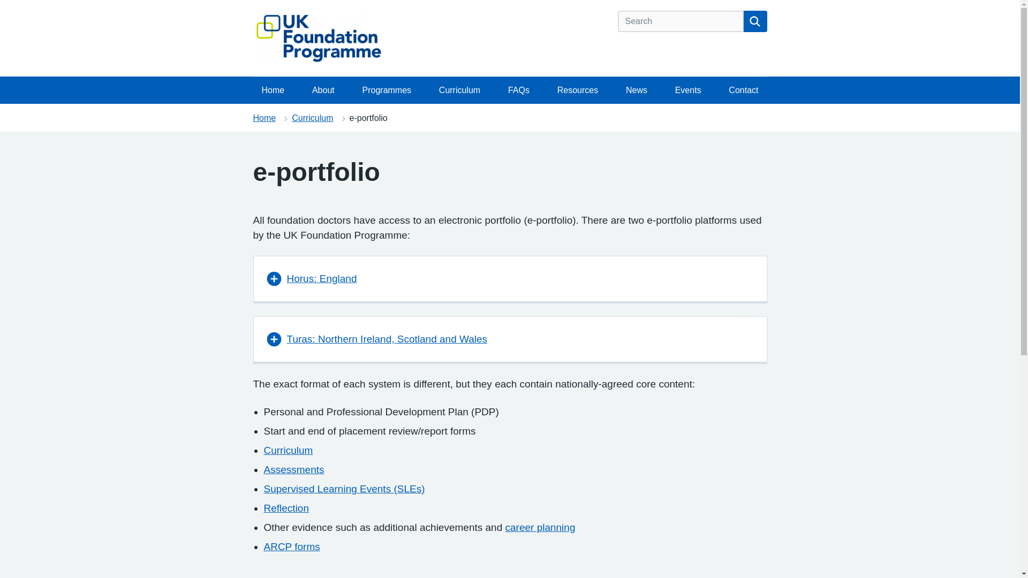 The width and height of the screenshot is (1028, 578). Describe the element at coordinates (273, 90) in the screenshot. I see `Home` at that location.